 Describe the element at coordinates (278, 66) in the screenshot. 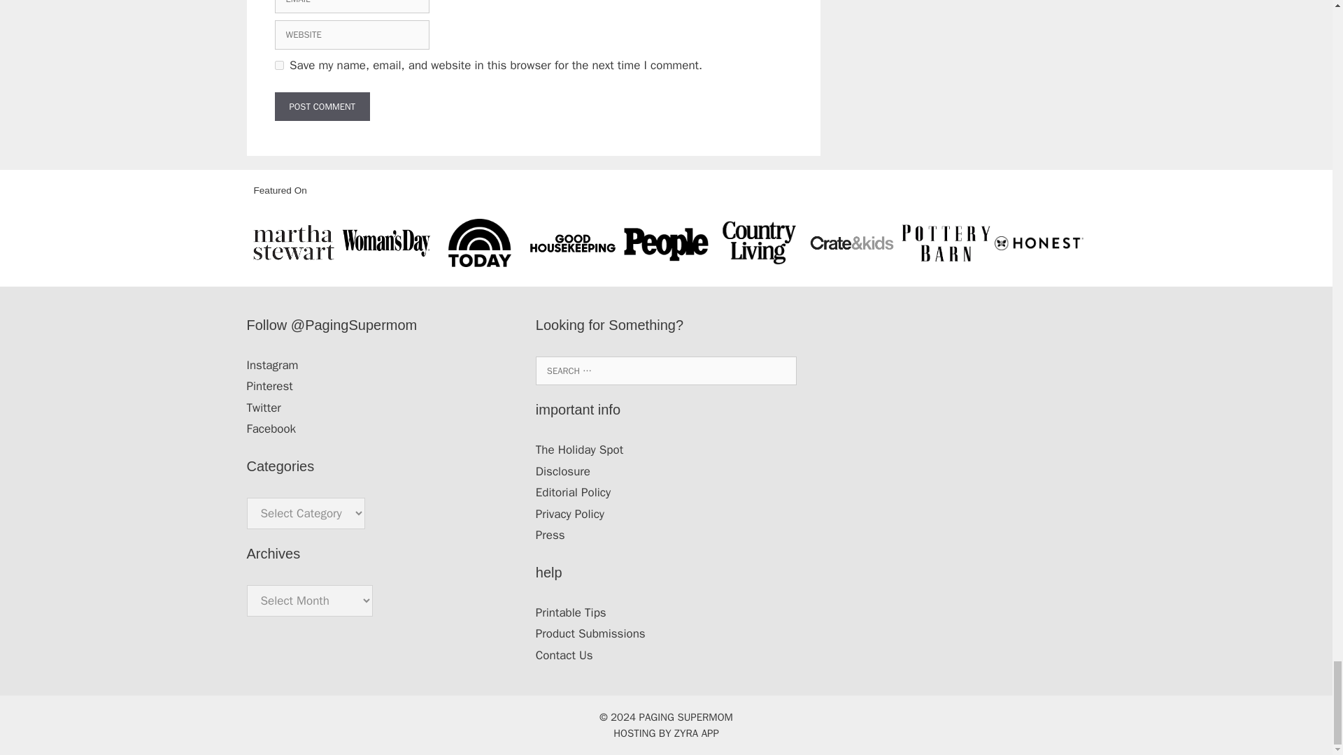

I see `yes` at that location.